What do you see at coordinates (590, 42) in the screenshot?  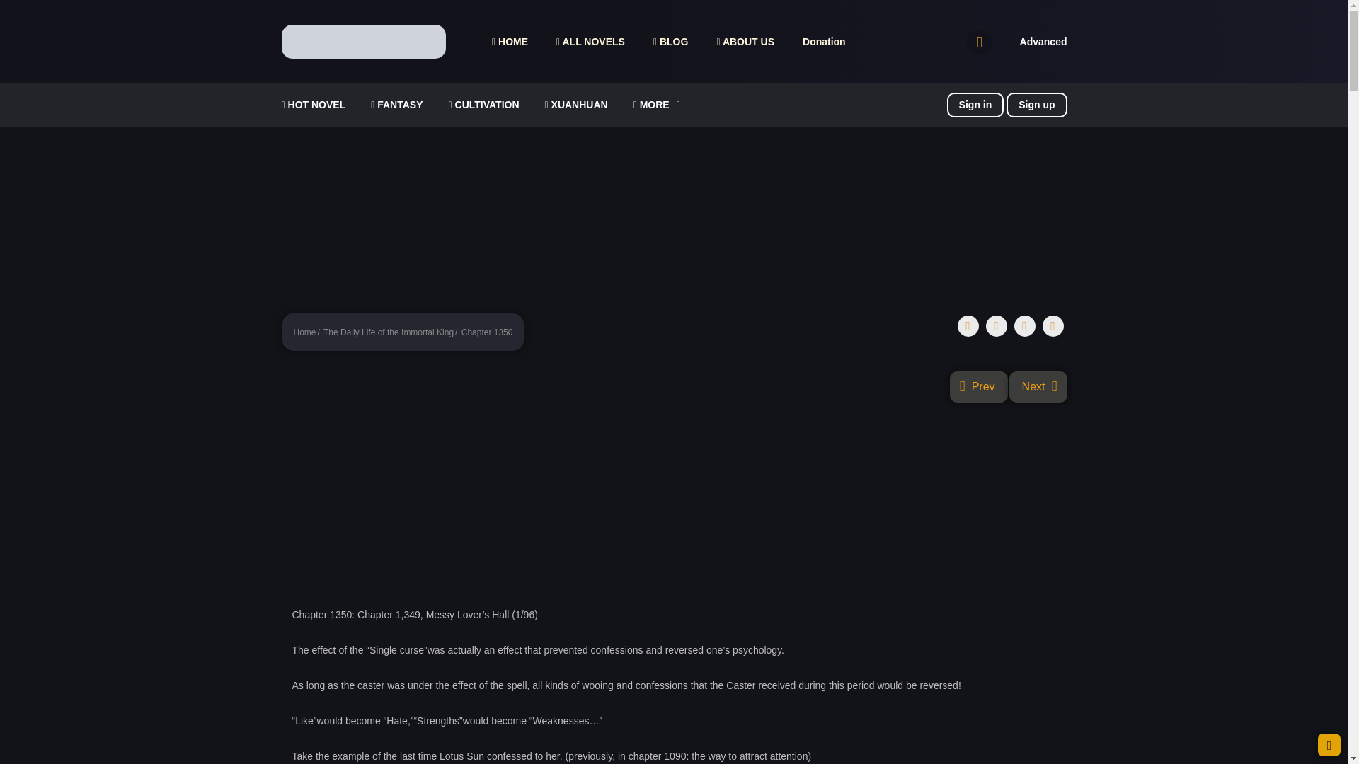 I see `ALL NOVELS` at bounding box center [590, 42].